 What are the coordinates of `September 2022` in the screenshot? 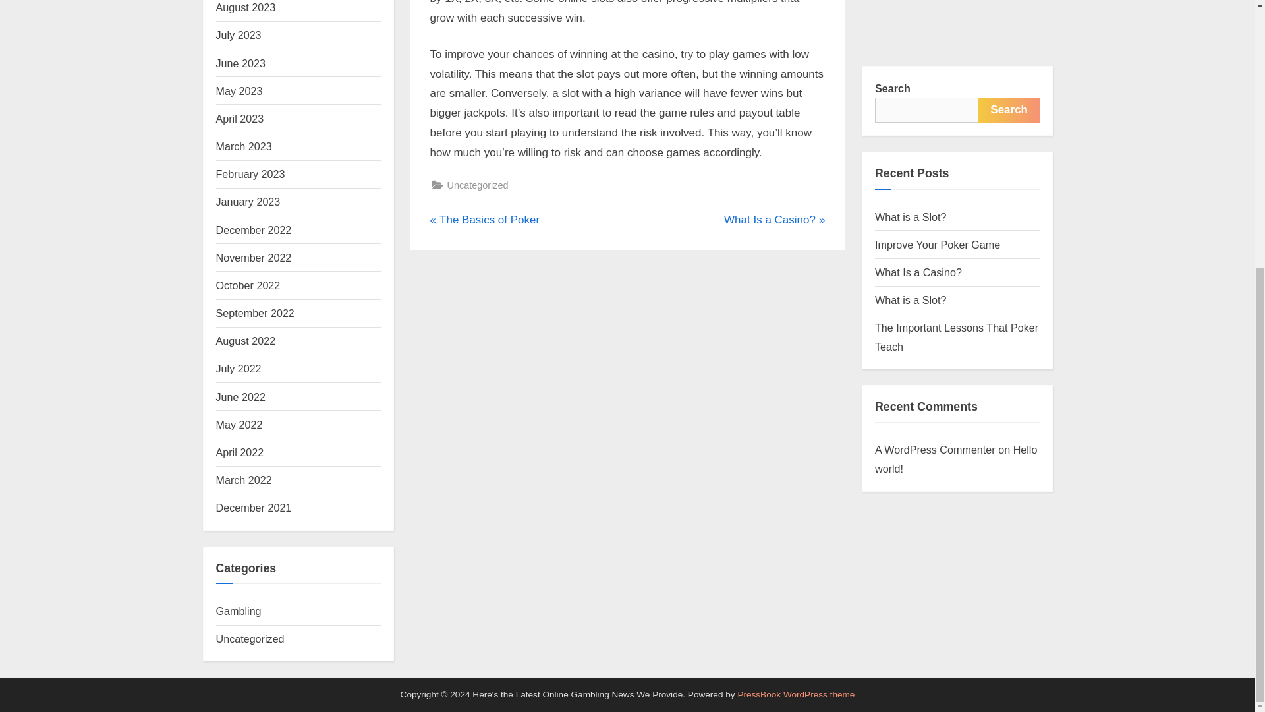 It's located at (773, 220).